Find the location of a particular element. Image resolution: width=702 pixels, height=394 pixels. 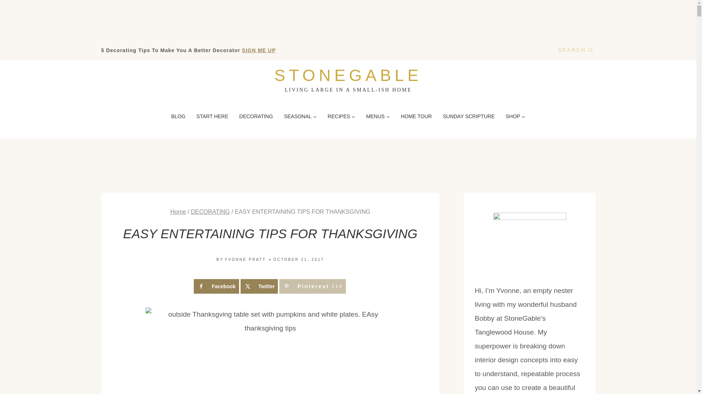

RECIPES is located at coordinates (210, 212).